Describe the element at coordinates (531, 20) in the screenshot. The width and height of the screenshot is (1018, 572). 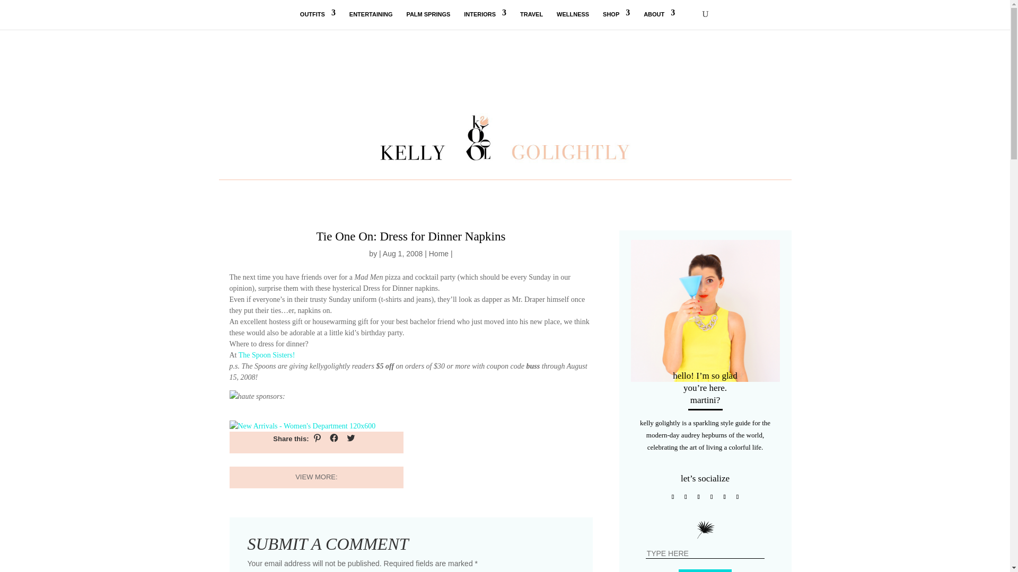
I see `TRAVEL` at that location.